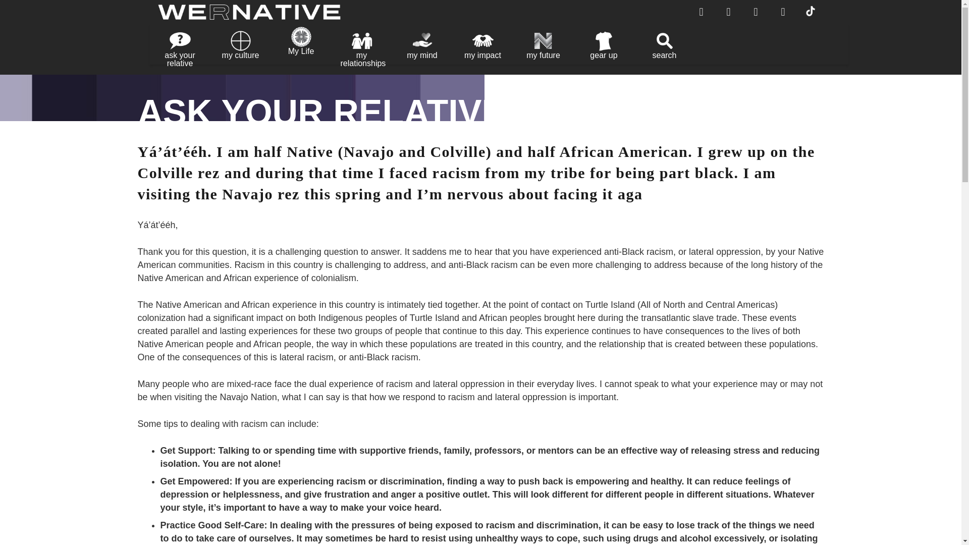 Image resolution: width=969 pixels, height=545 pixels. I want to click on facebook, so click(702, 12).